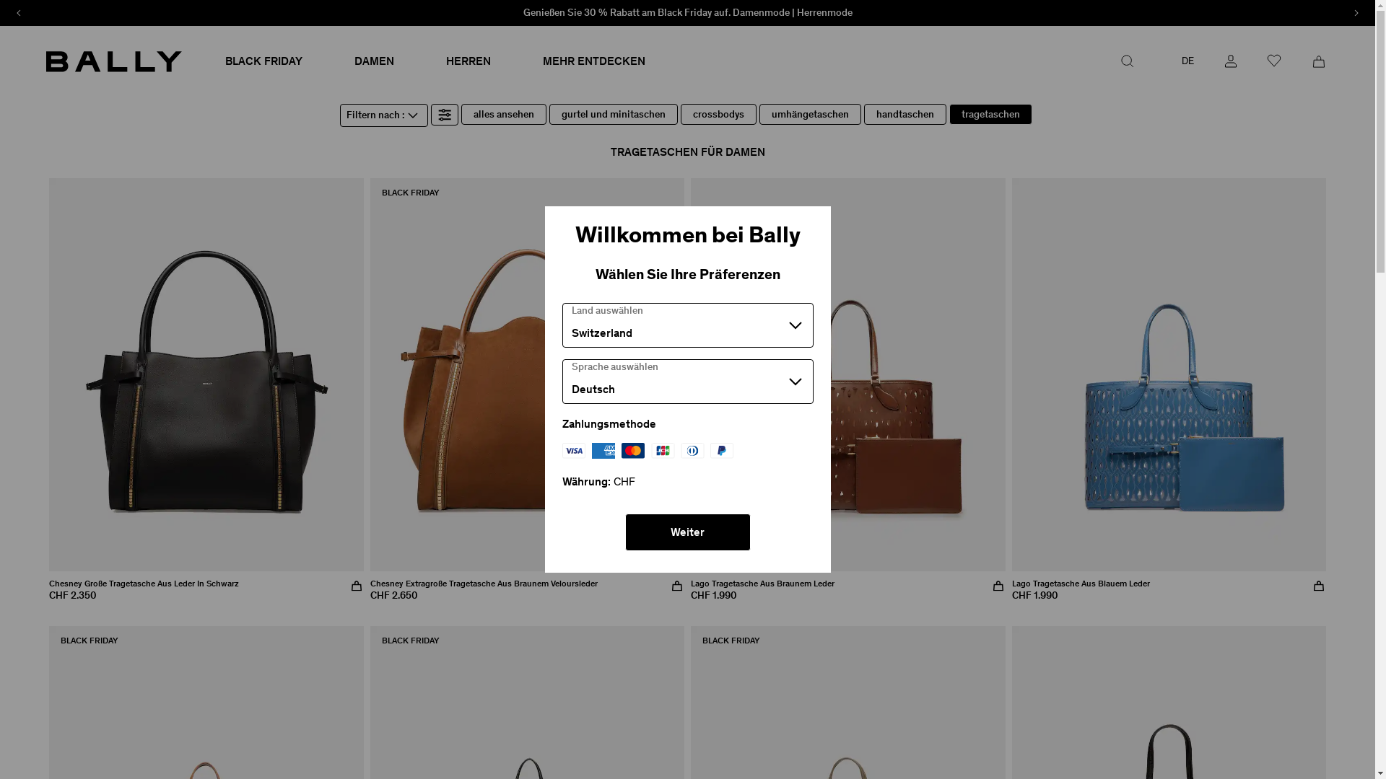  I want to click on DAMEN, so click(374, 61).